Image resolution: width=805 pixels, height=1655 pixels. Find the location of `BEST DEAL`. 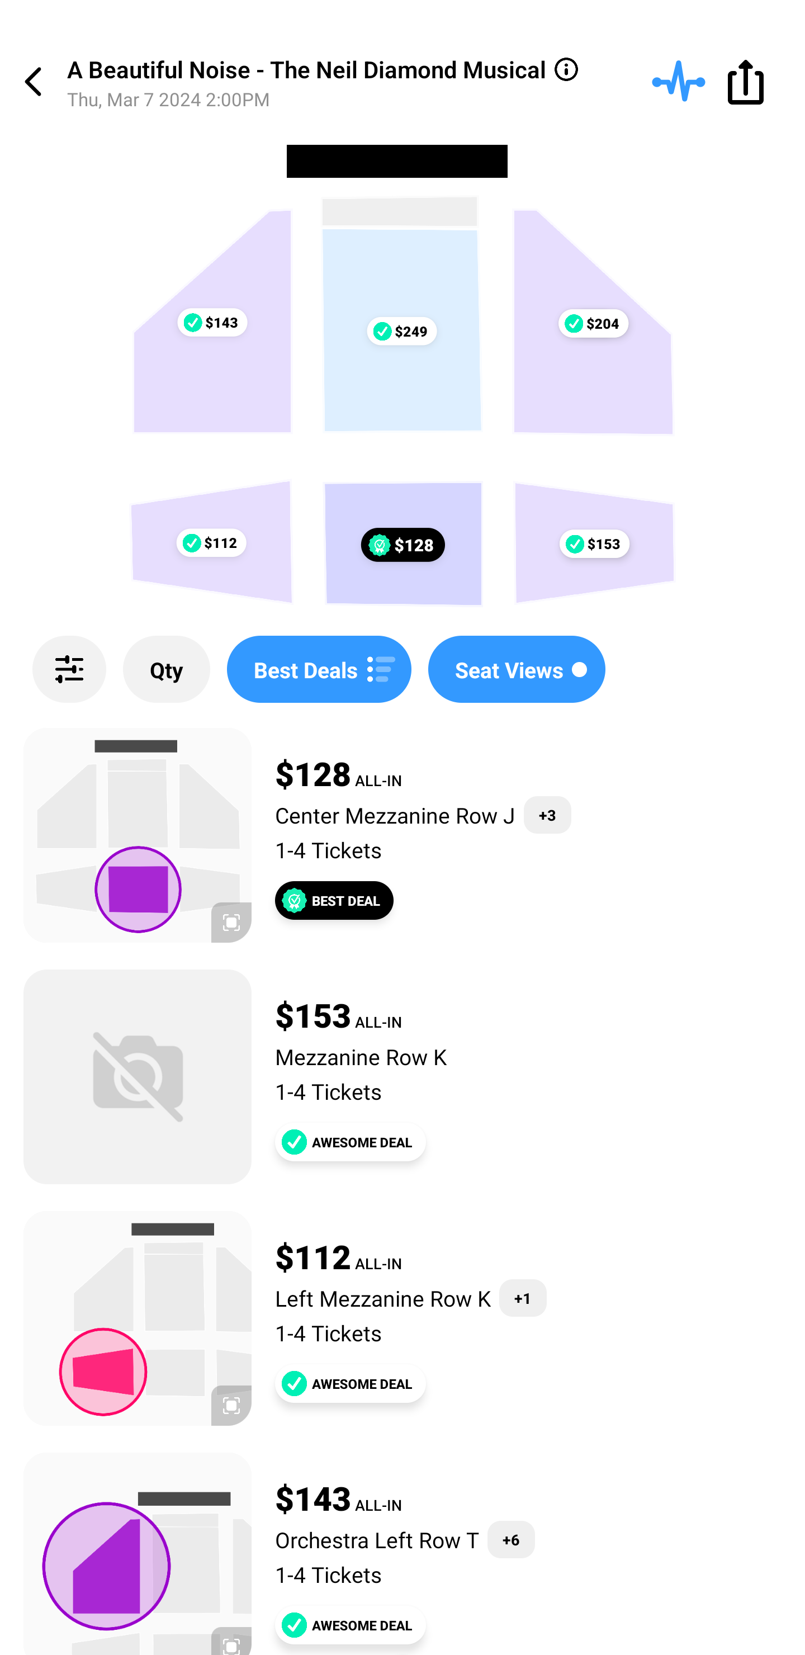

BEST DEAL is located at coordinates (334, 900).